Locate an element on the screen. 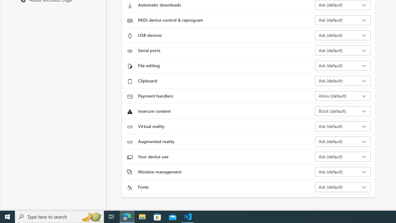 The image size is (396, 223). USB devices Ask (default) is located at coordinates (343, 35).